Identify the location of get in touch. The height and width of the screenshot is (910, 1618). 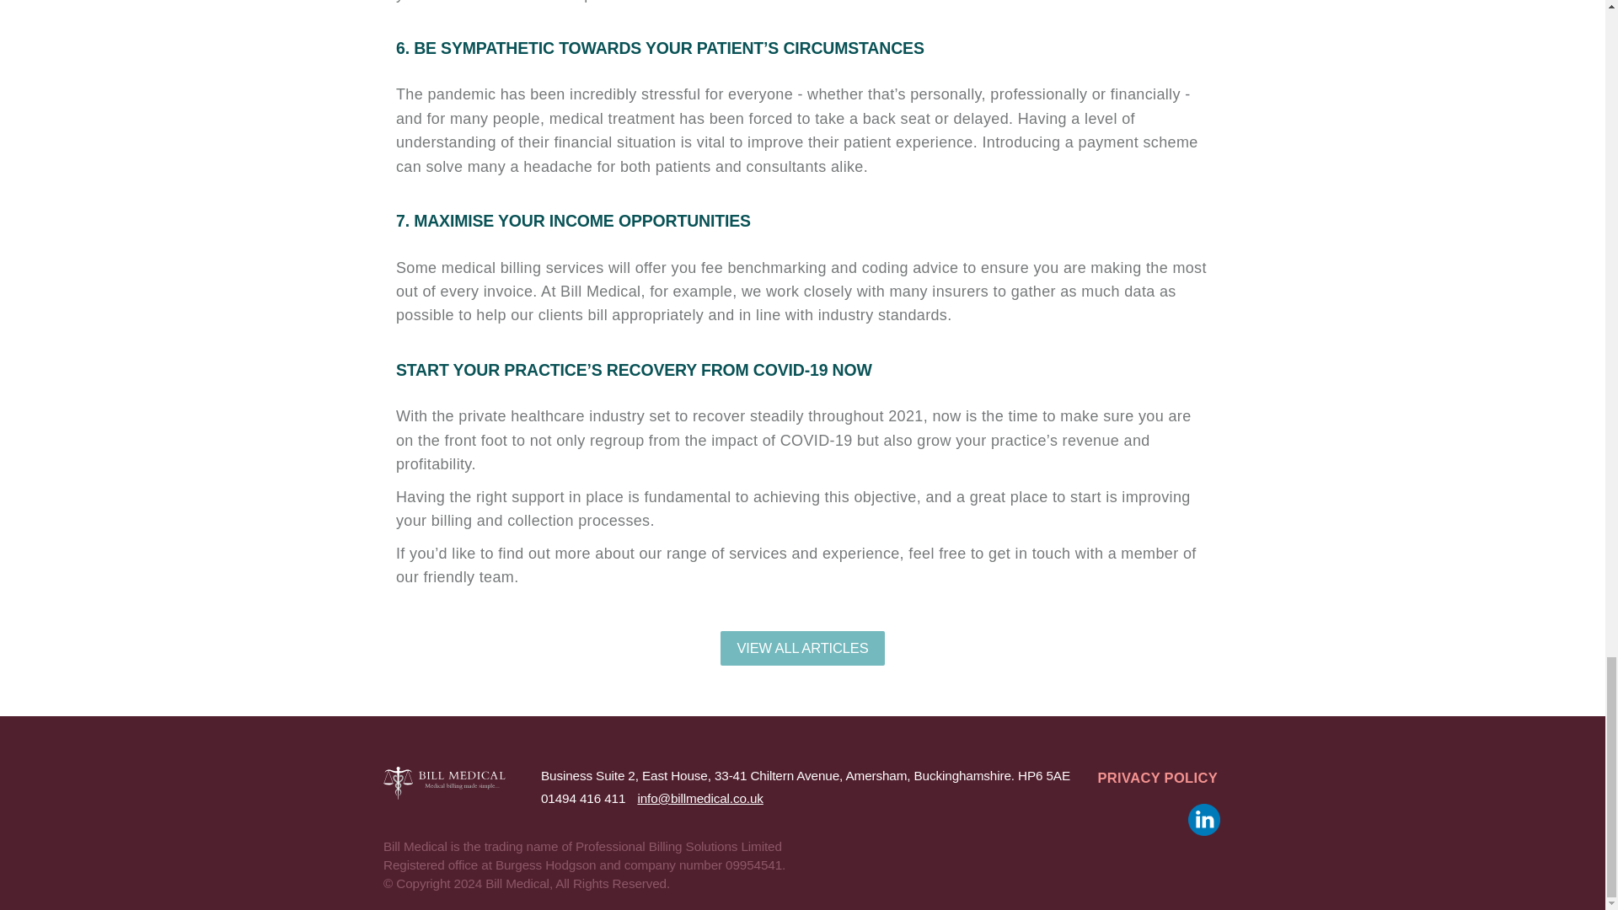
(1029, 553).